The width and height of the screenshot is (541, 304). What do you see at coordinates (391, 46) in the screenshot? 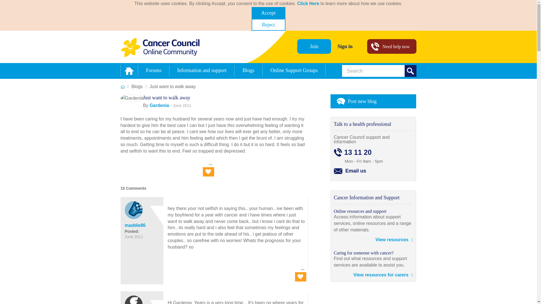
I see `Need help now` at bounding box center [391, 46].